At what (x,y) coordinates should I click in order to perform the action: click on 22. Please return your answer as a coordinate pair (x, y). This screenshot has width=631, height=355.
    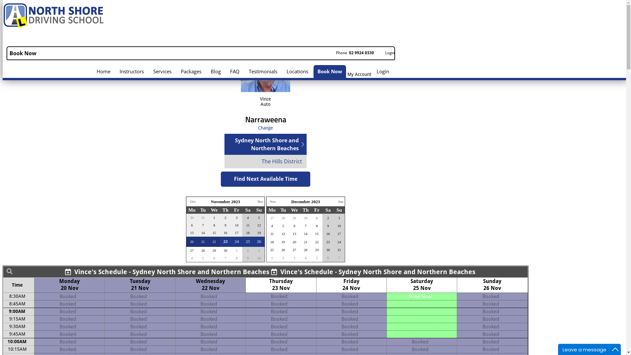
    Looking at the image, I should click on (317, 242).